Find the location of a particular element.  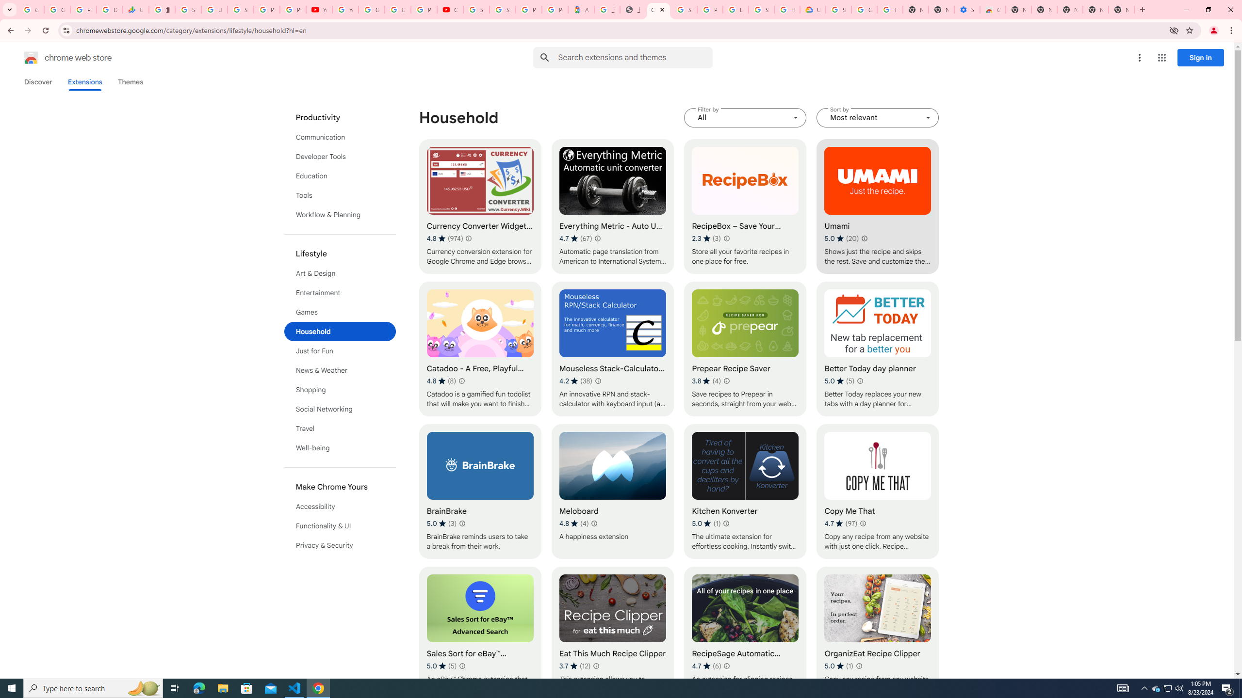

Settings - Accessibility is located at coordinates (967, 10).